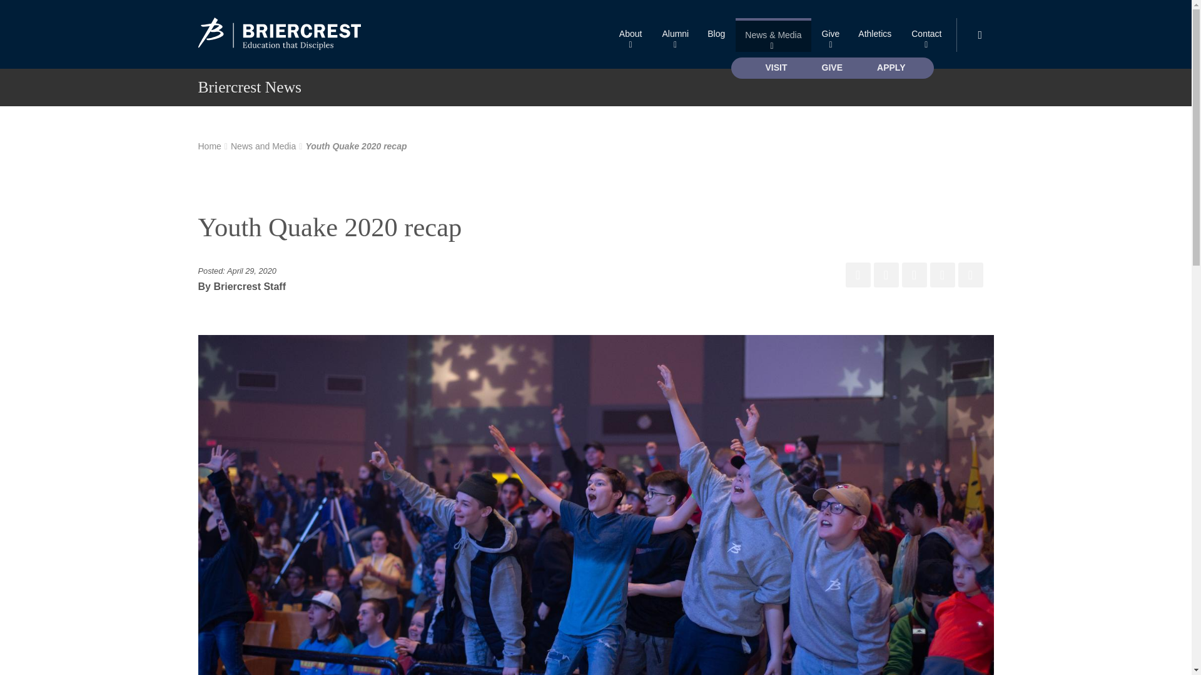 This screenshot has height=675, width=1201. Describe the element at coordinates (886, 275) in the screenshot. I see `share this to my Twitter account` at that location.